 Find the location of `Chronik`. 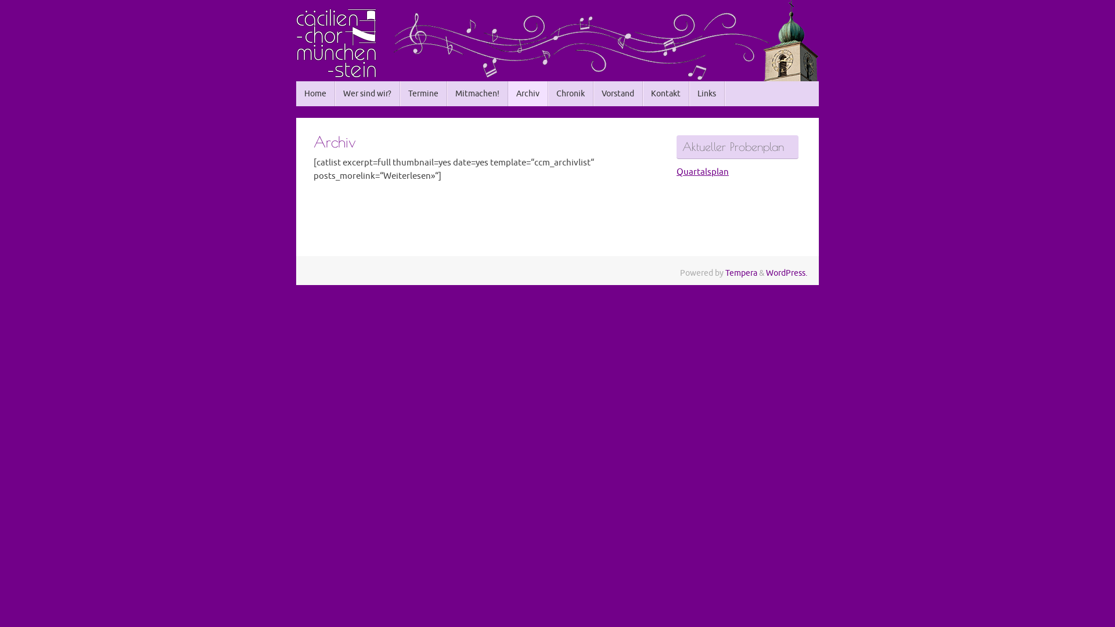

Chronik is located at coordinates (571, 94).